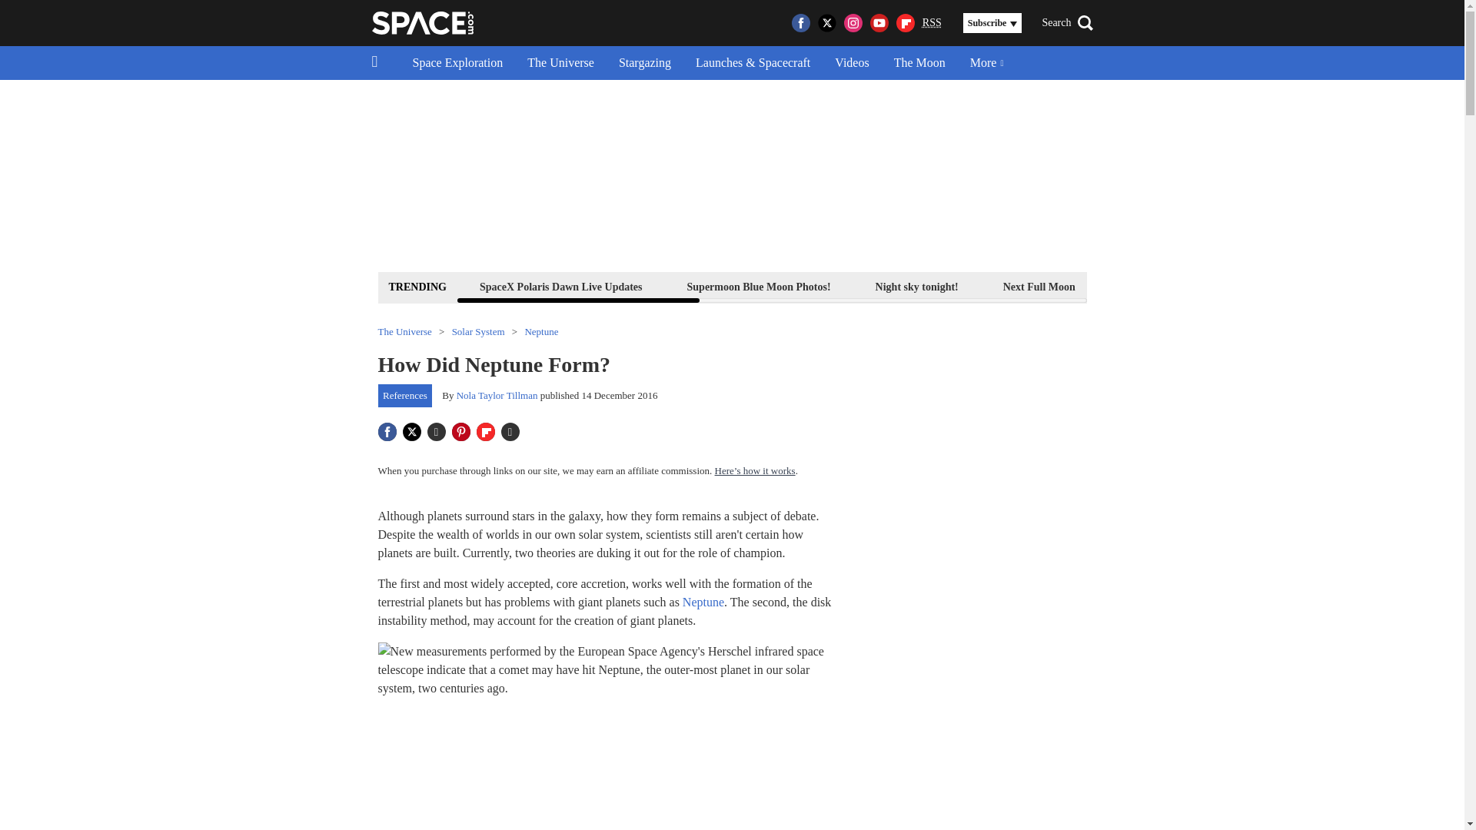 The height and width of the screenshot is (830, 1476). Describe the element at coordinates (457, 63) in the screenshot. I see `Space Exploration` at that location.